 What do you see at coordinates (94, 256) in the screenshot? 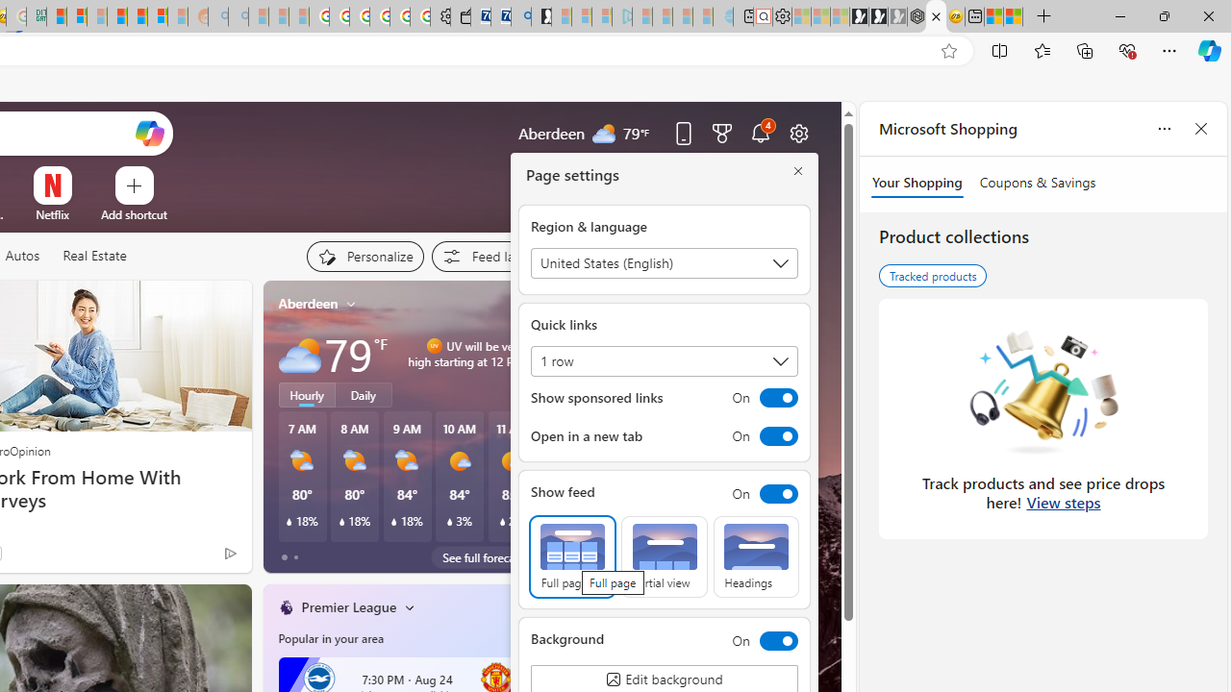
I see `Real Estate` at bounding box center [94, 256].